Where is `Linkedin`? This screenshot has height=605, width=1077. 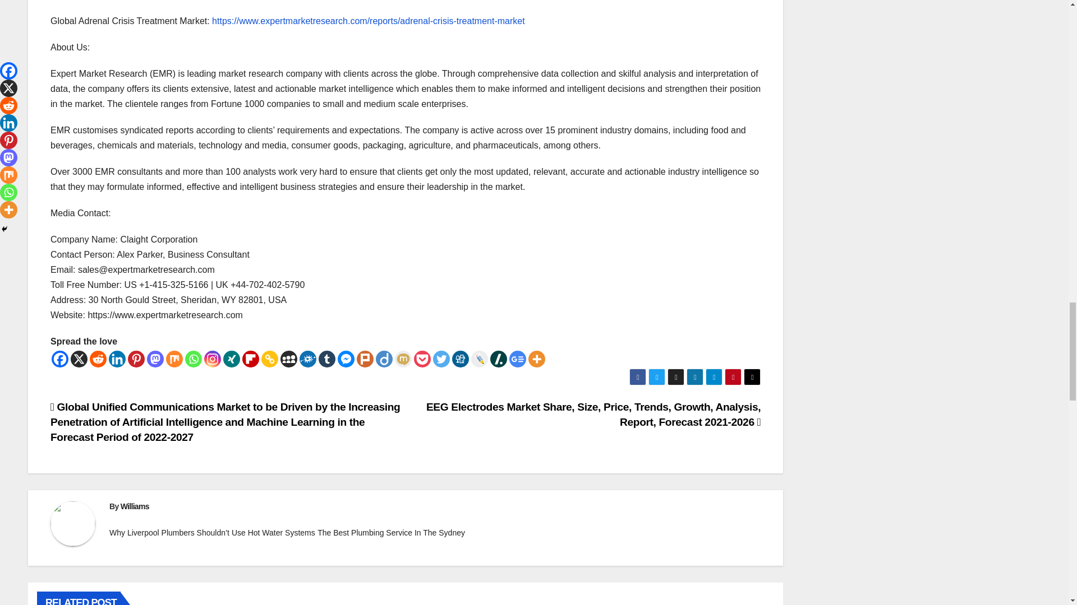 Linkedin is located at coordinates (117, 359).